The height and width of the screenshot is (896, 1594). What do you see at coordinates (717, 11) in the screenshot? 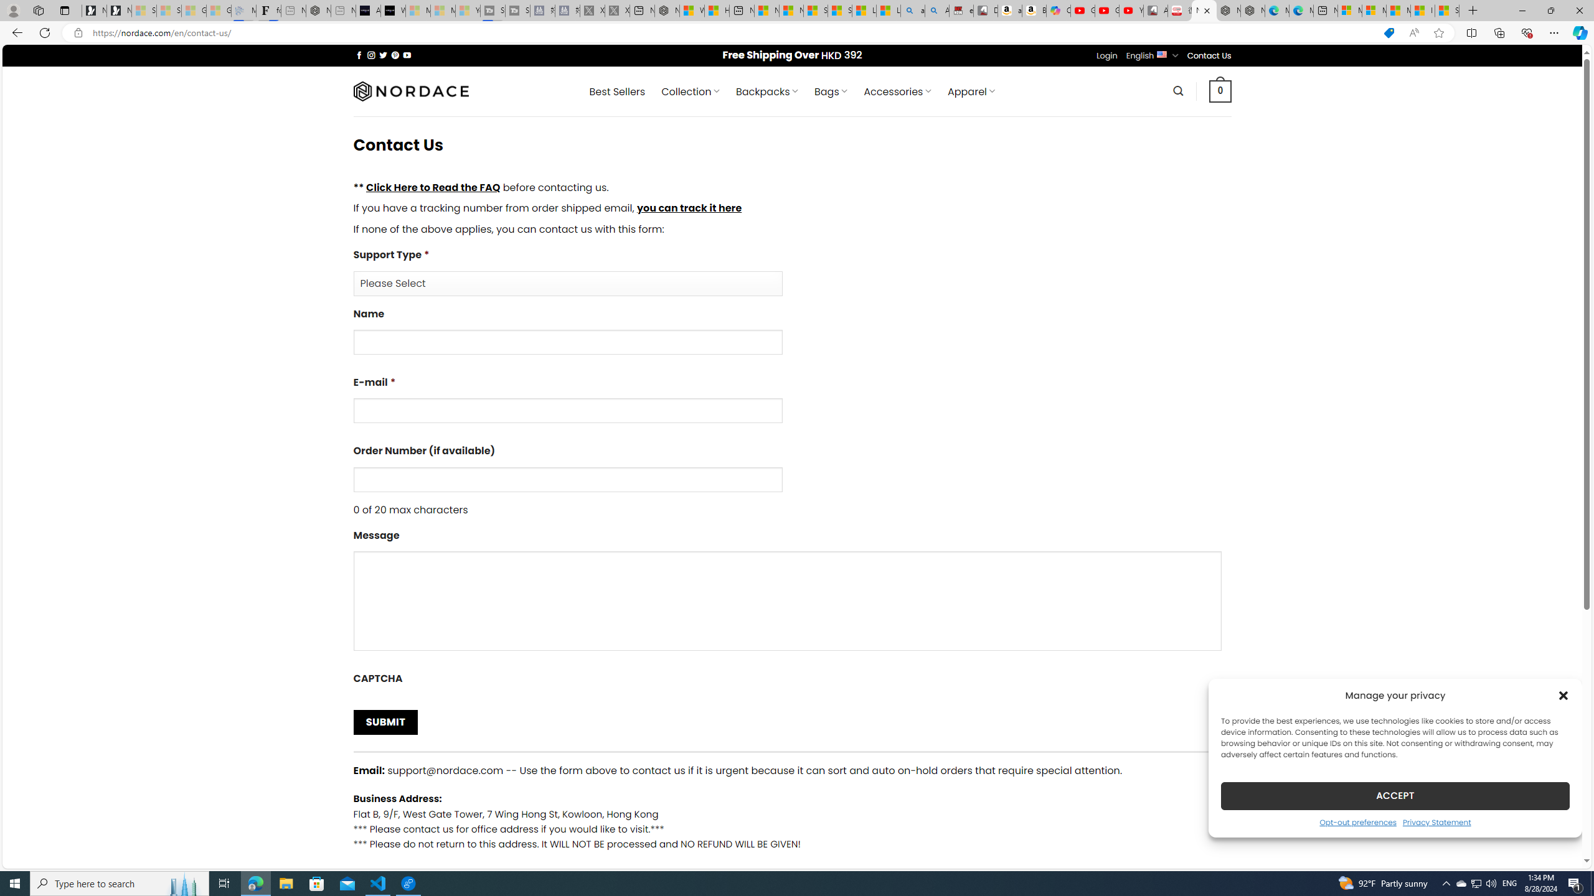
I see `Huge shark washes ashore at New York City beach | Watch` at bounding box center [717, 11].